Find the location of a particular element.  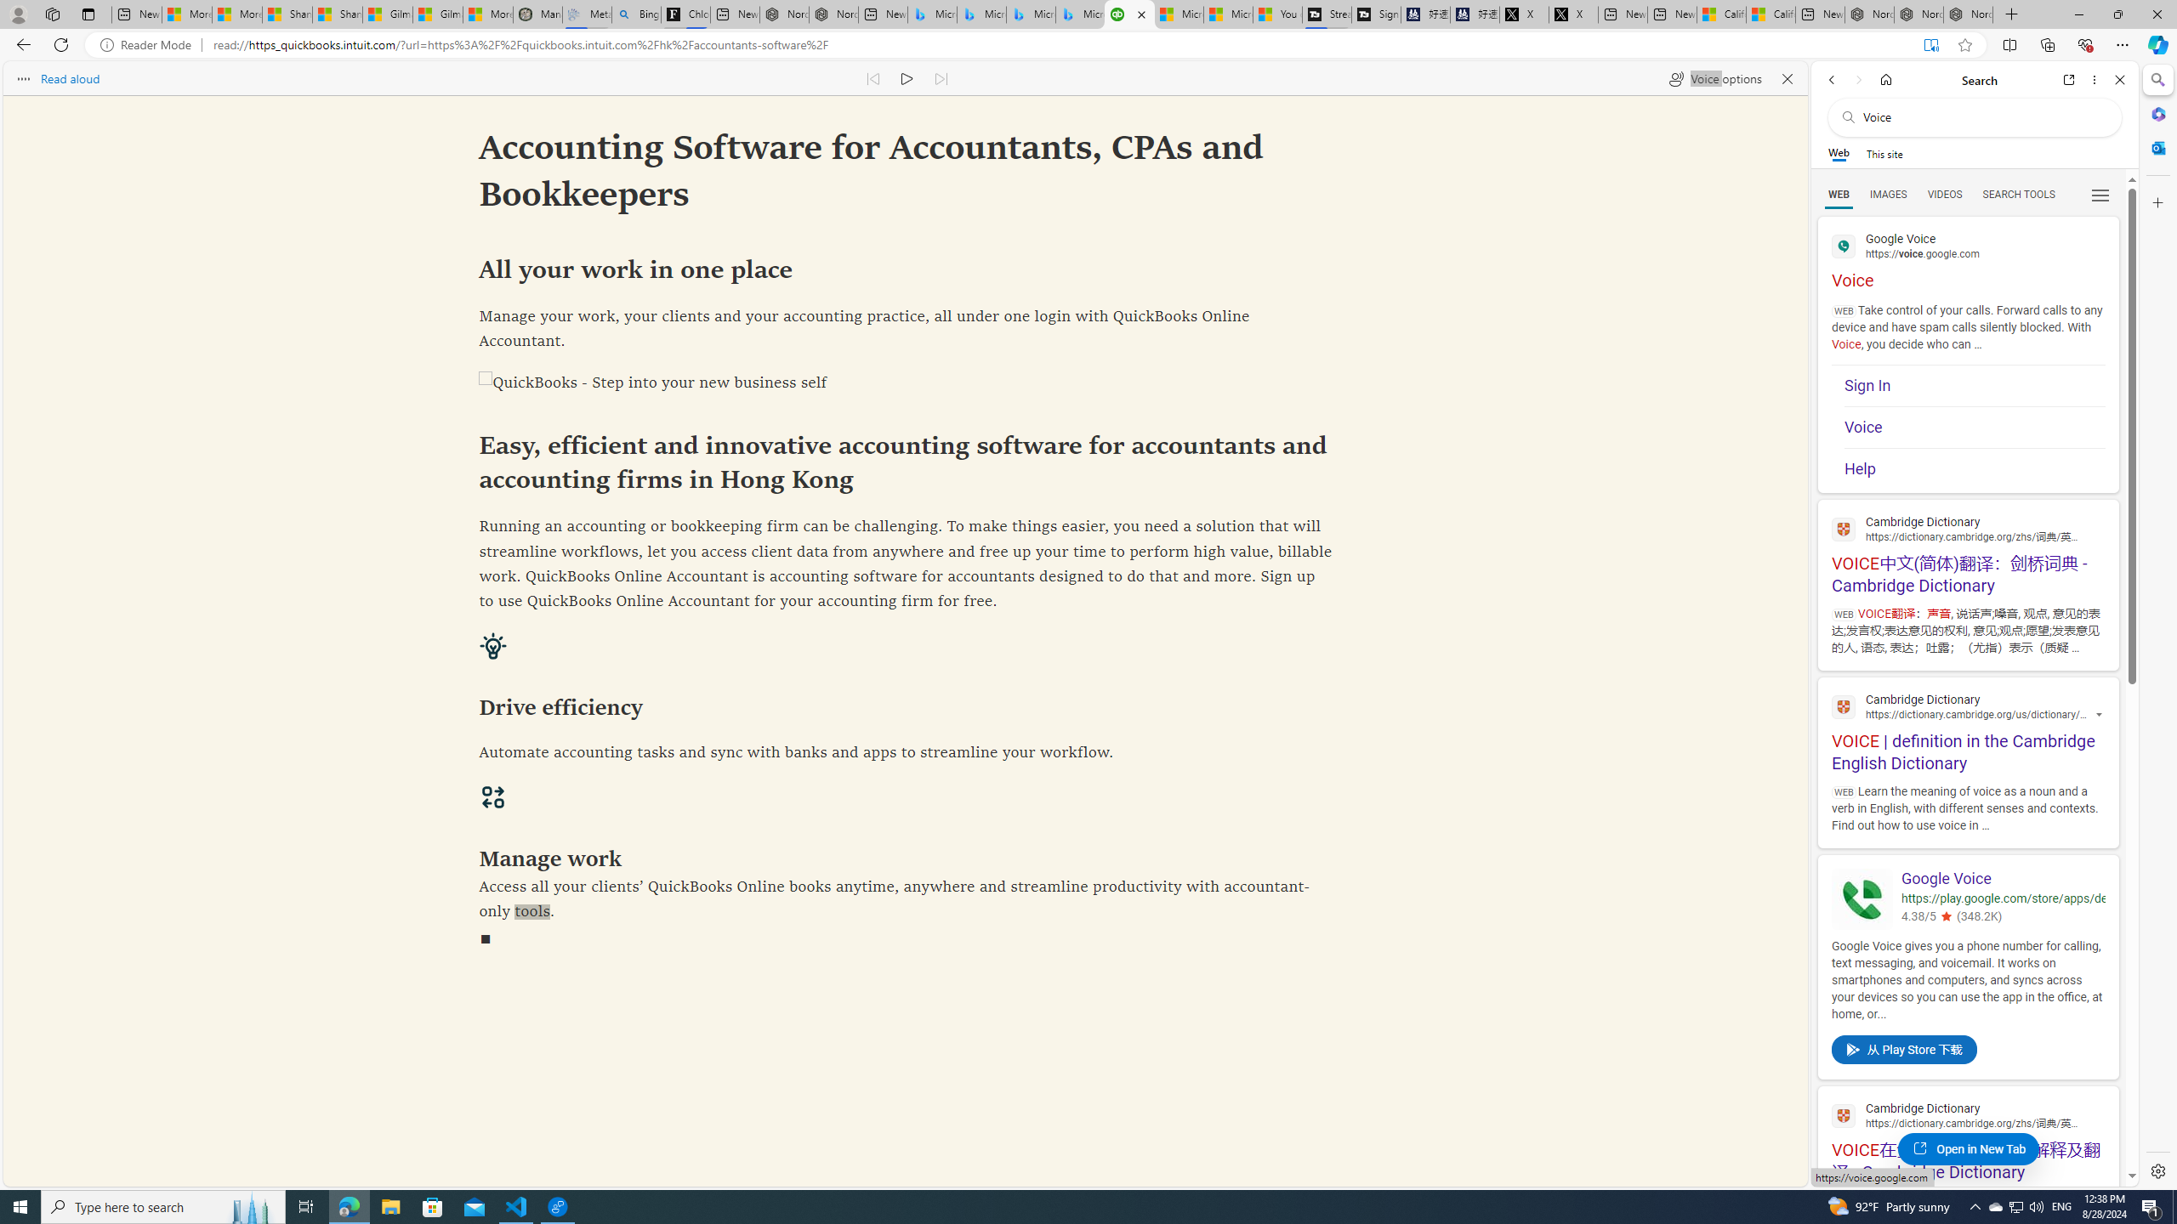

Actions for this site is located at coordinates (2100, 716).